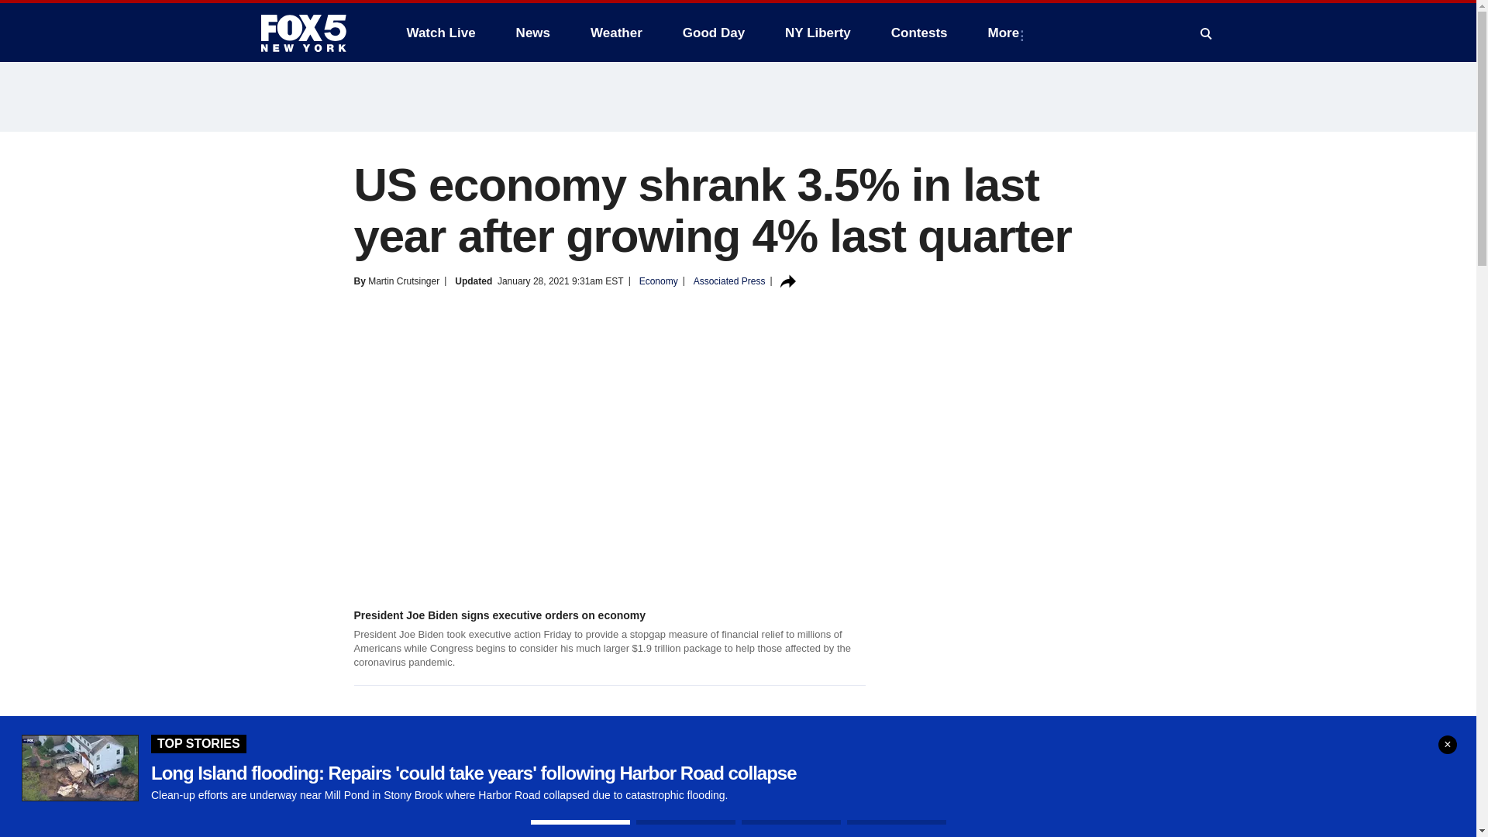  I want to click on News, so click(533, 33).